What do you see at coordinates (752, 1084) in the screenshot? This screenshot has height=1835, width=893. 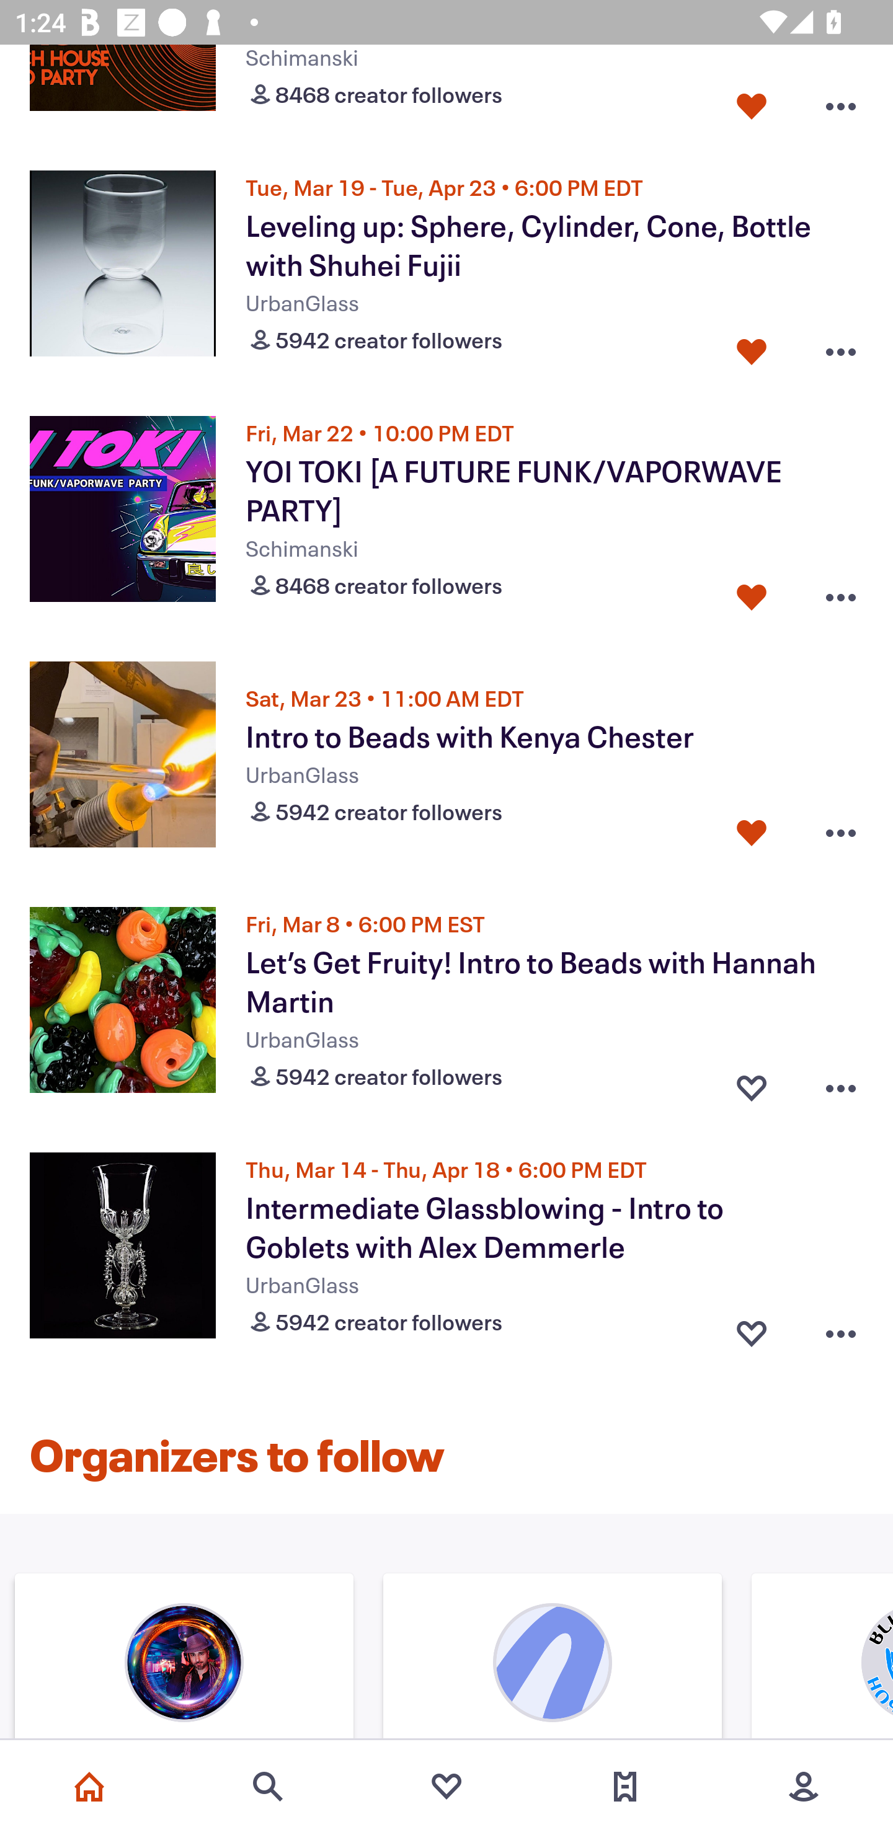 I see `Favorite button` at bounding box center [752, 1084].